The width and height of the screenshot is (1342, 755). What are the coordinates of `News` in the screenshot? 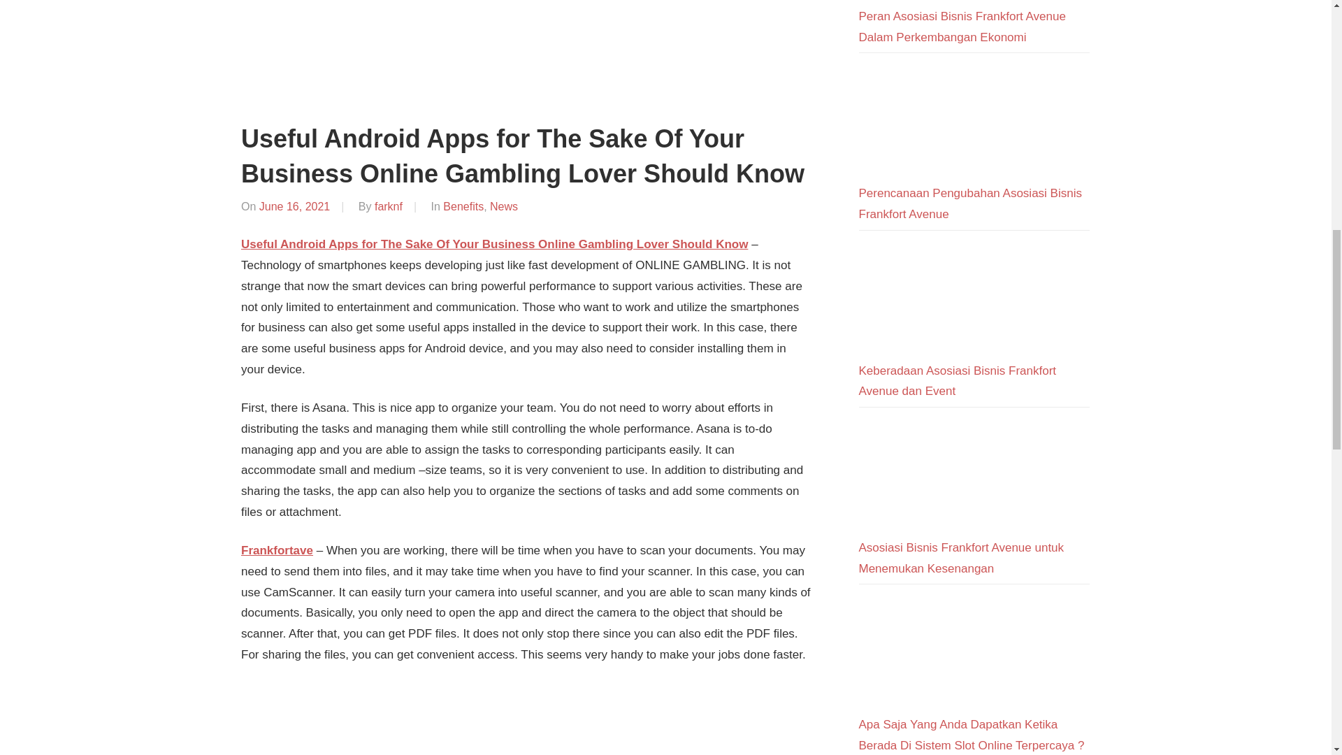 It's located at (503, 206).